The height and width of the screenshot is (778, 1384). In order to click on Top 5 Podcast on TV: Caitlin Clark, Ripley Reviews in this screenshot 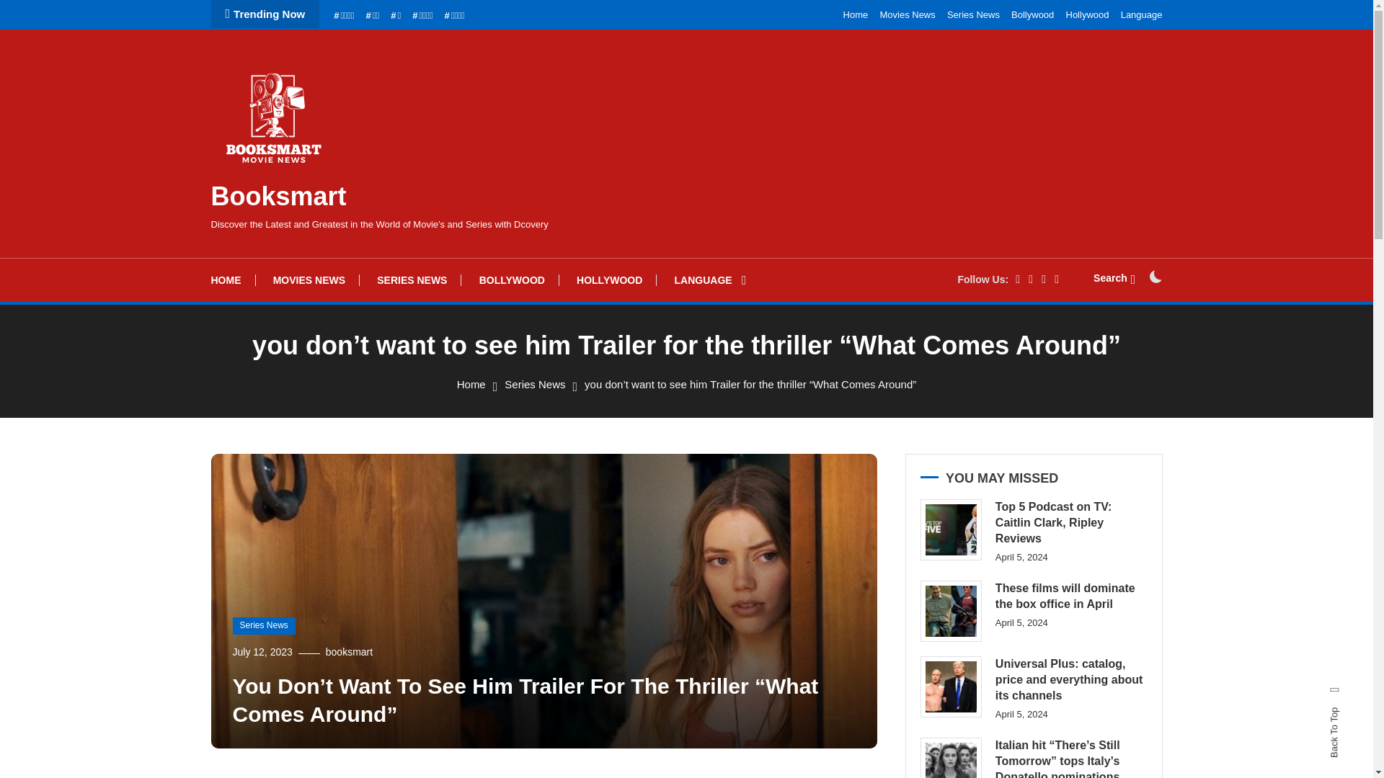, I will do `click(950, 529)`.